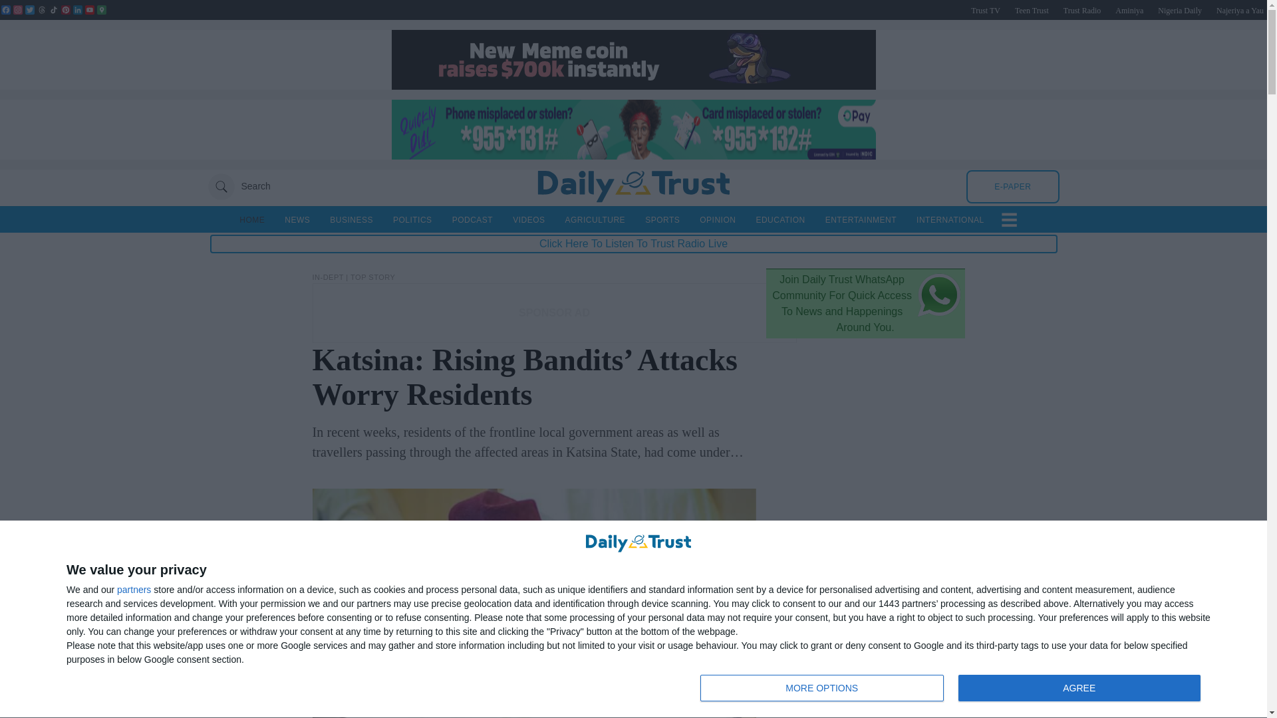 The height and width of the screenshot is (718, 1277). Describe the element at coordinates (372, 277) in the screenshot. I see `Top Story` at that location.